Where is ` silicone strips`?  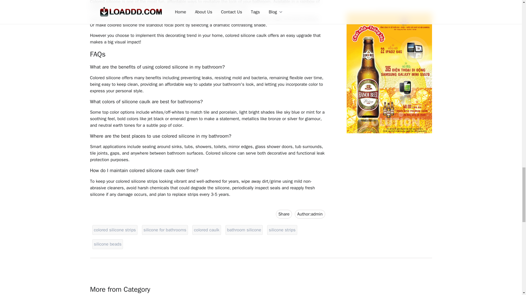
 silicone strips is located at coordinates (282, 230).